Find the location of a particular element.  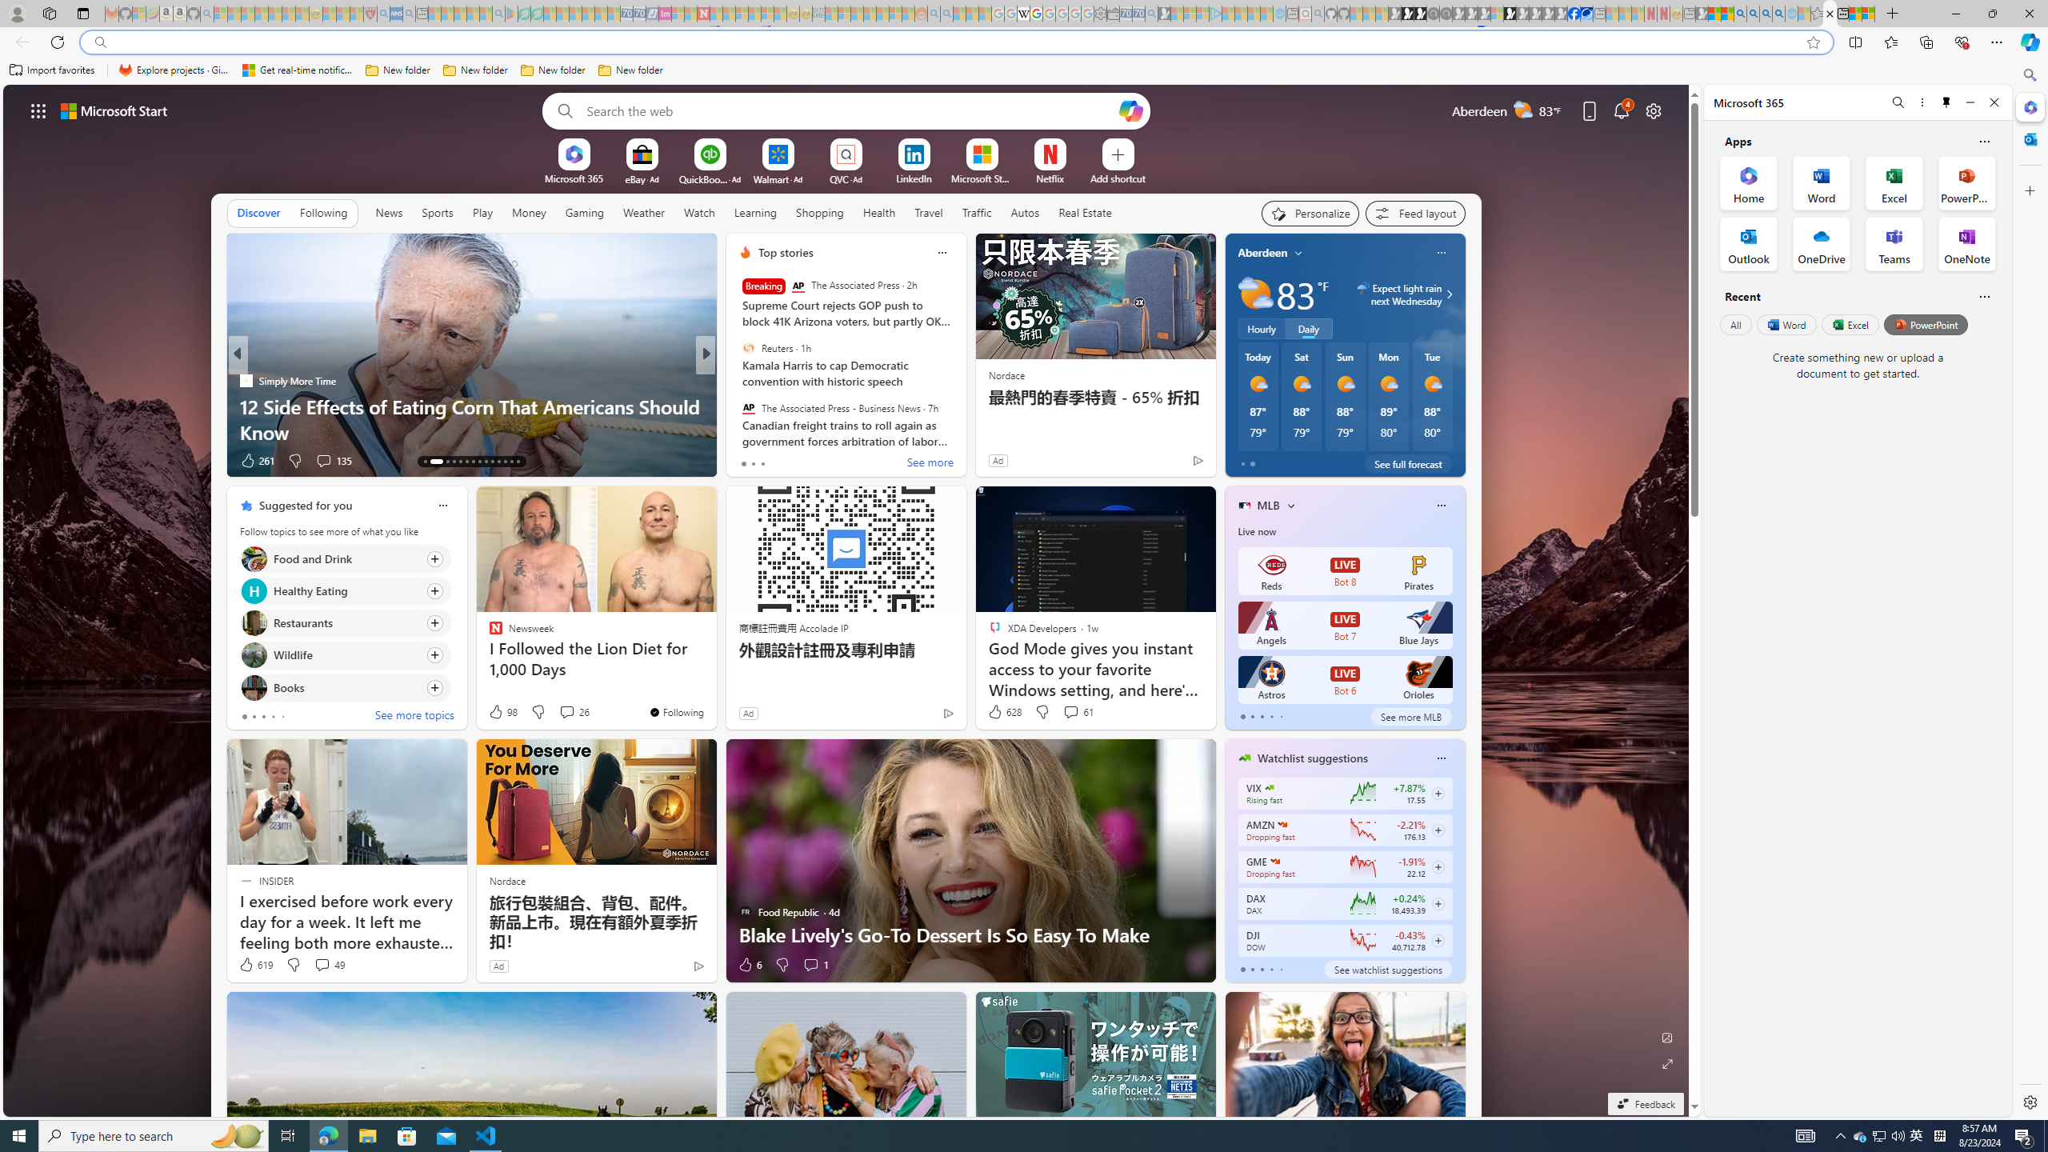

You're following Newsweek is located at coordinates (675, 712).